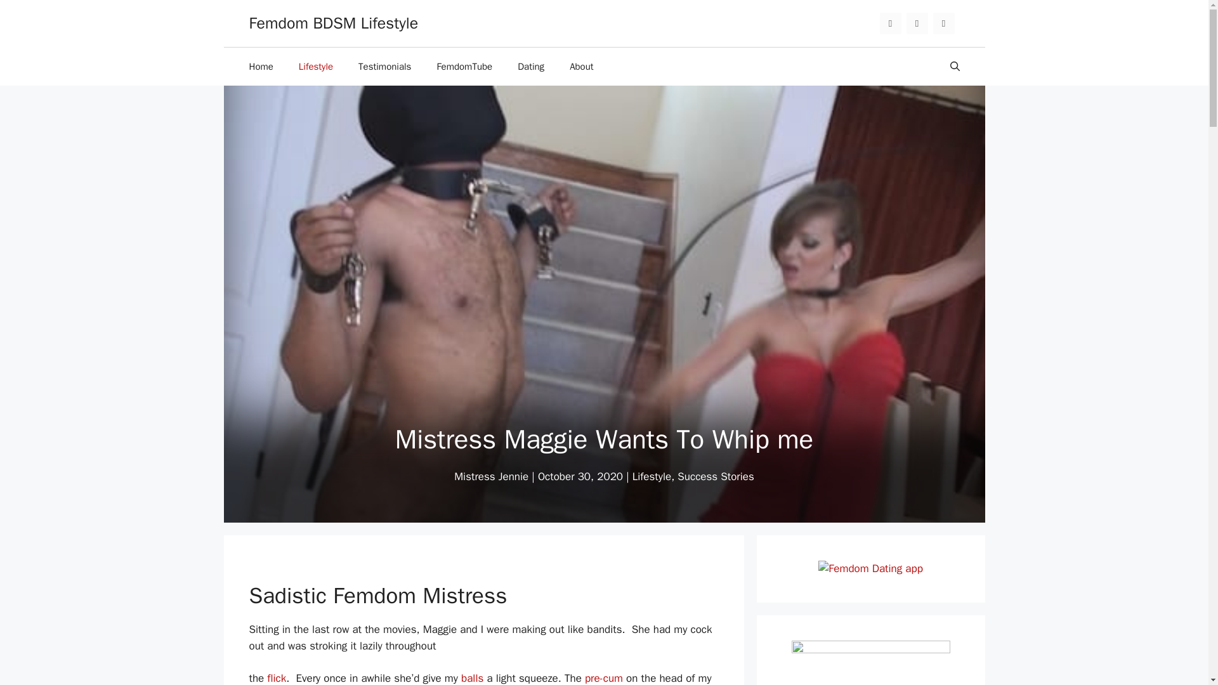  What do you see at coordinates (530, 66) in the screenshot?
I see `Dating` at bounding box center [530, 66].